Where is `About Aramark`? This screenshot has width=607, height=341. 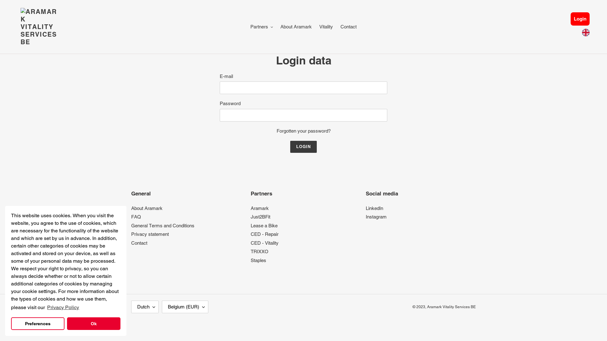
About Aramark is located at coordinates (296, 27).